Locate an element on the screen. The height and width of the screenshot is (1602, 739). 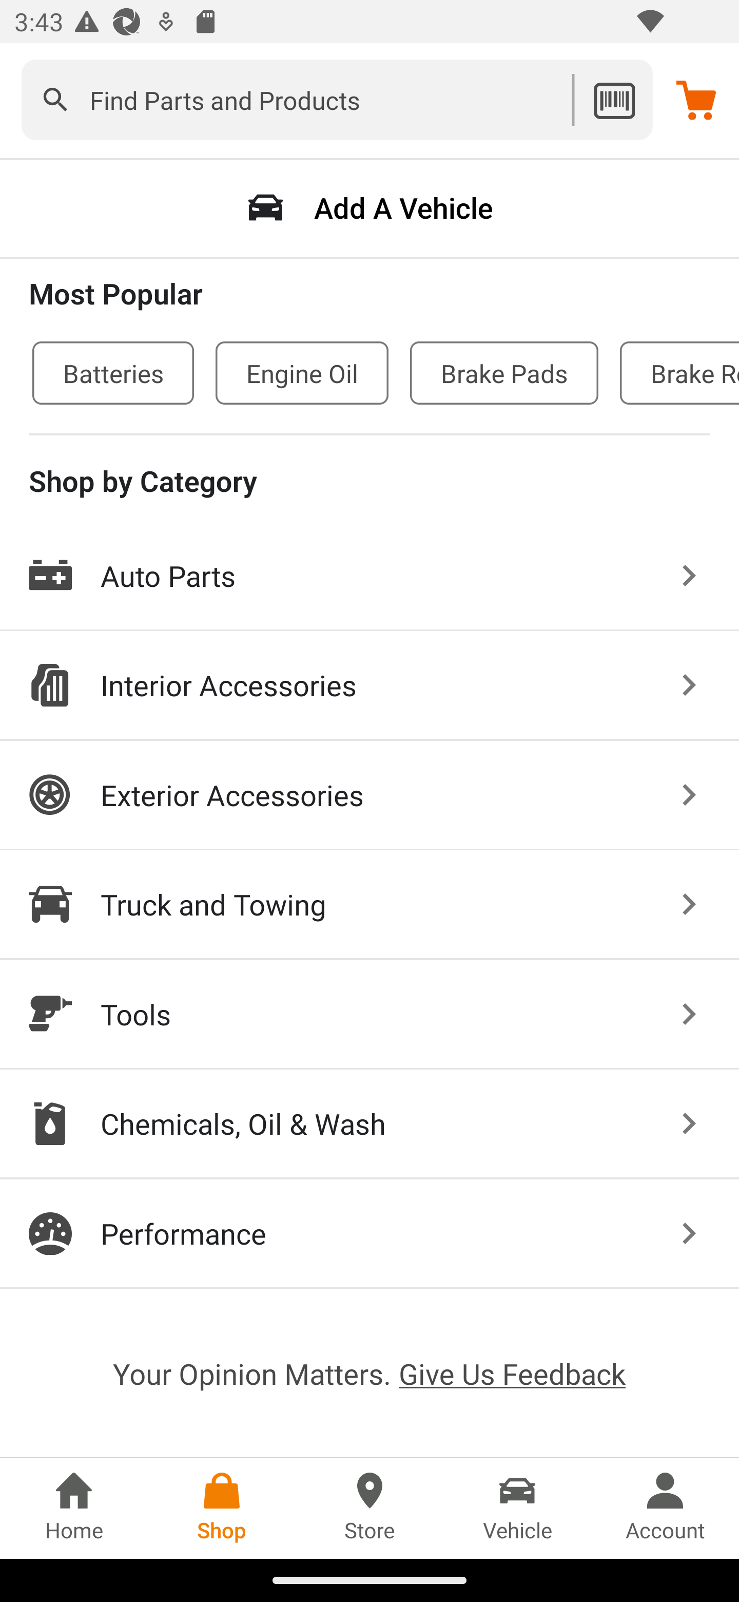
Auto Parts category  Auto Parts  is located at coordinates (369, 577).